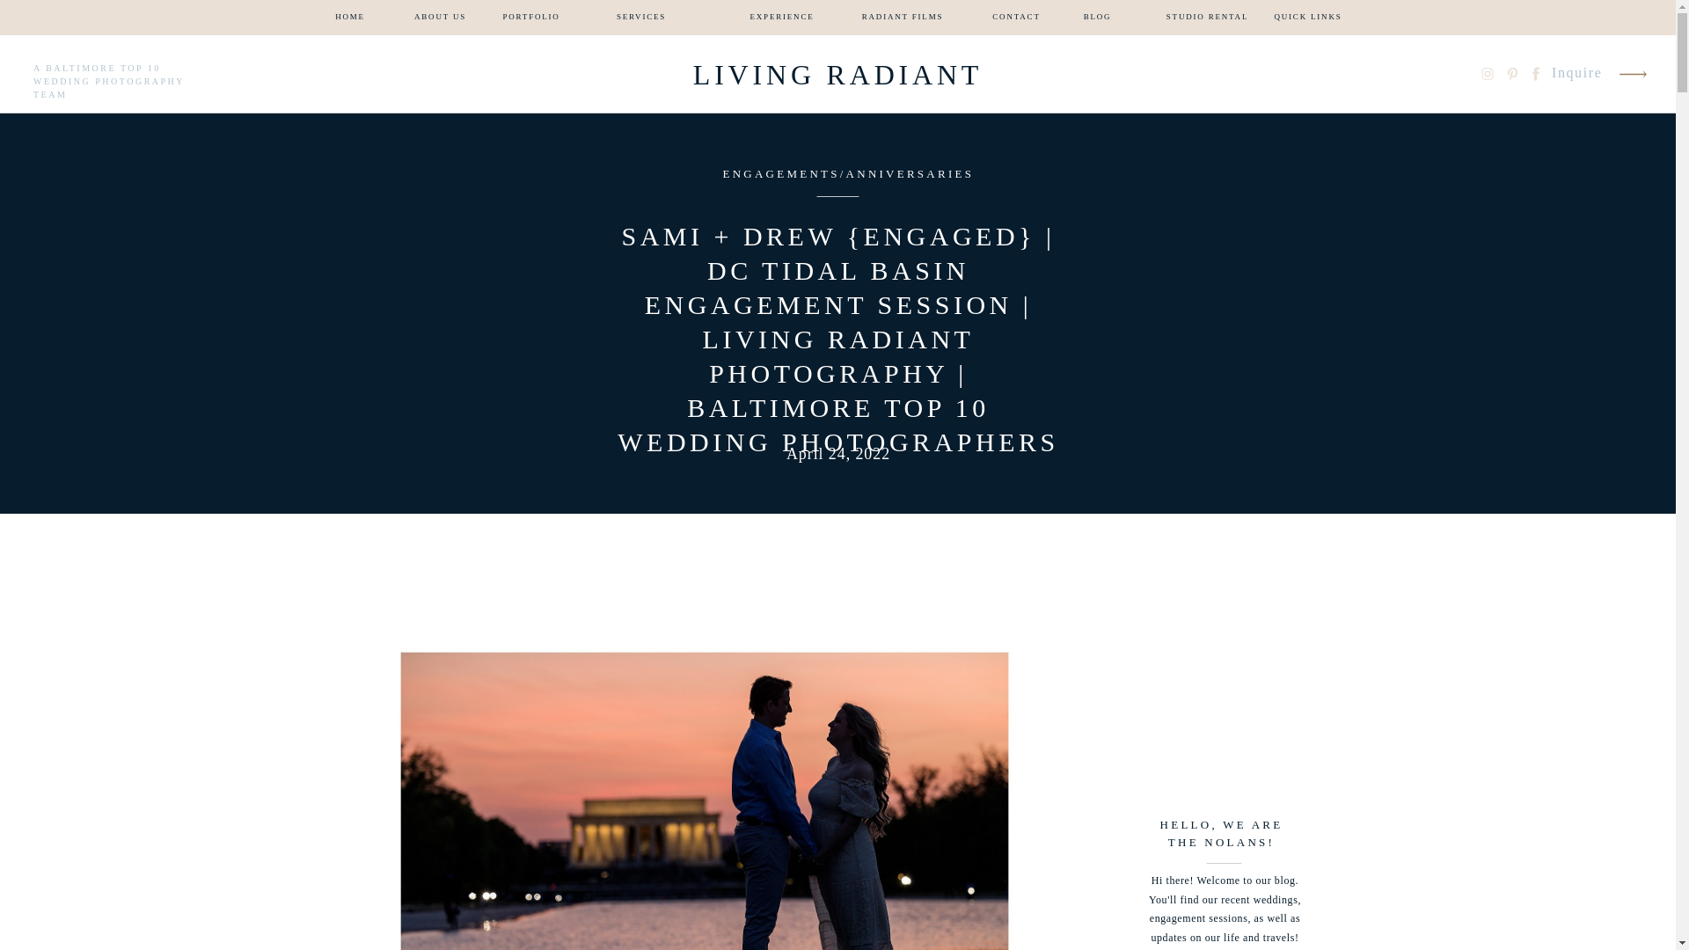 This screenshot has height=950, width=1689. What do you see at coordinates (1017, 18) in the screenshot?
I see `CONTACT` at bounding box center [1017, 18].